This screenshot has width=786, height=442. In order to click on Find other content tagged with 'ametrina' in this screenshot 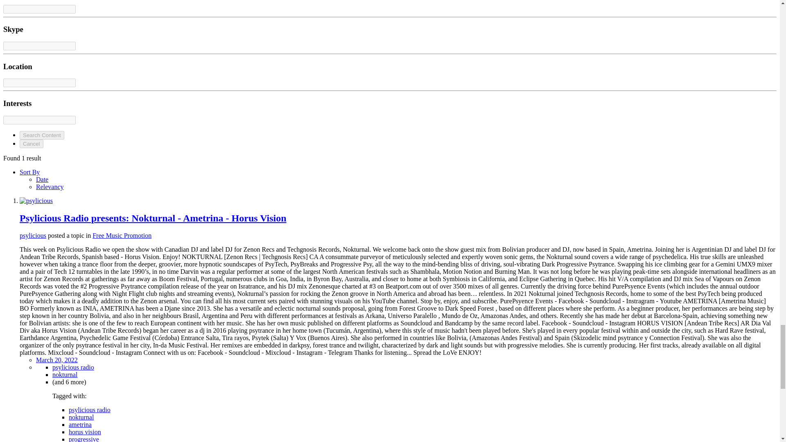, I will do `click(80, 425)`.